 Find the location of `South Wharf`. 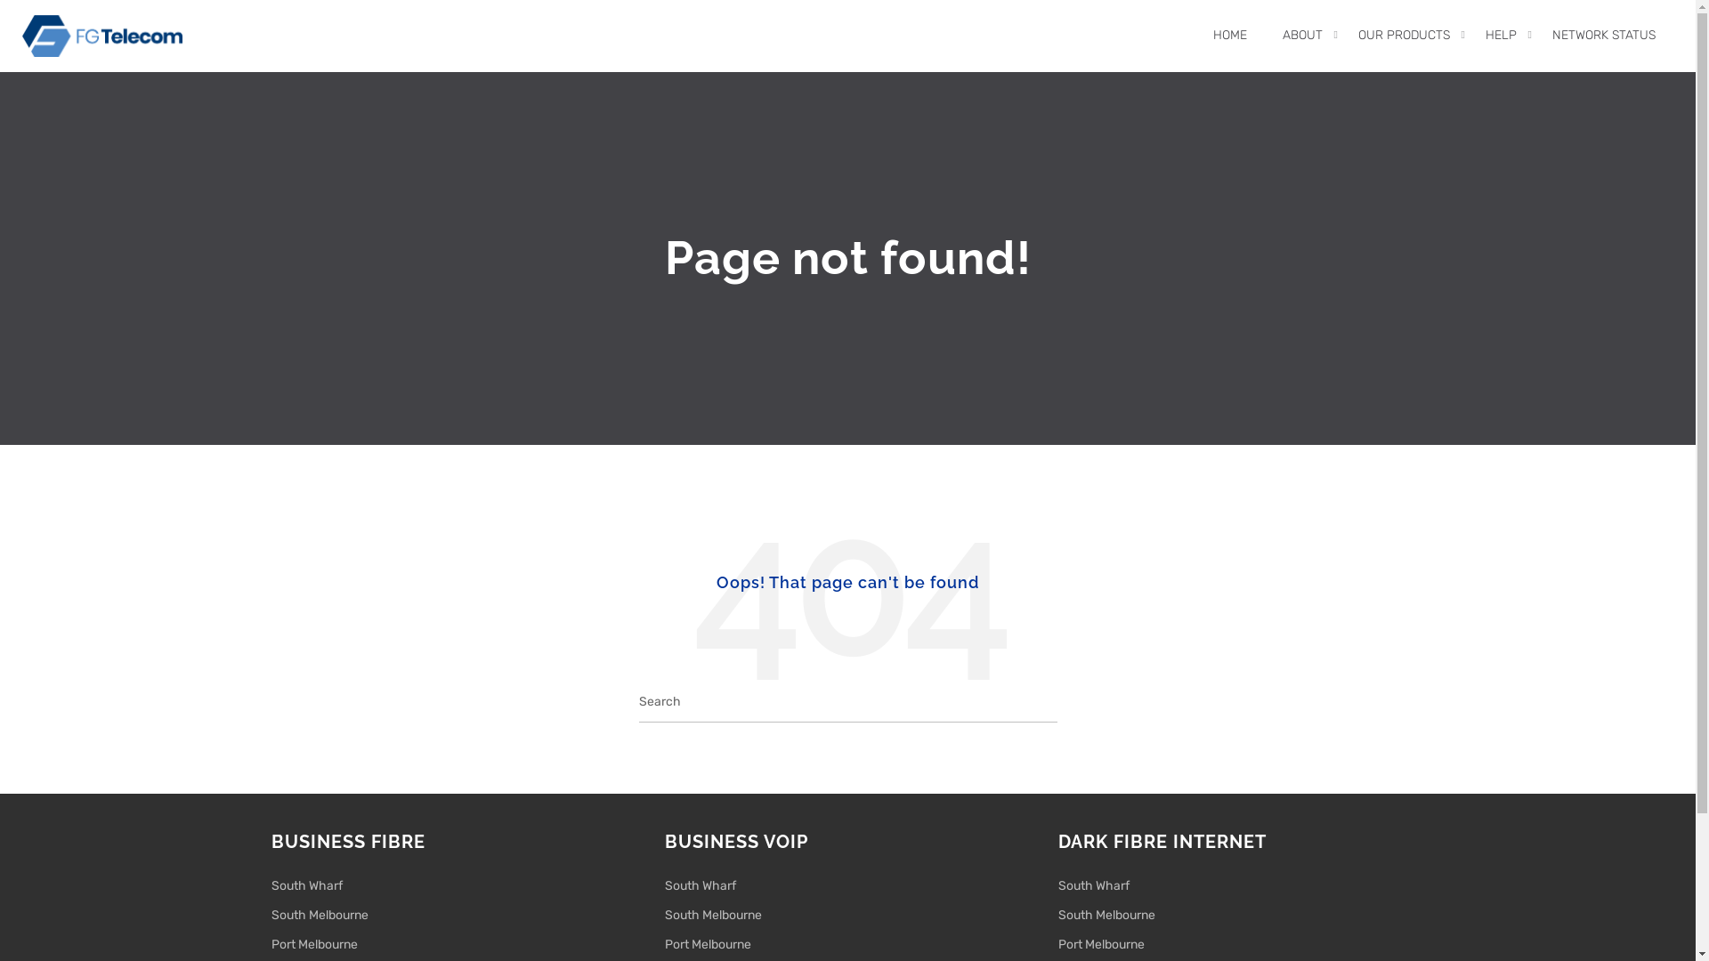

South Wharf is located at coordinates (1093, 886).